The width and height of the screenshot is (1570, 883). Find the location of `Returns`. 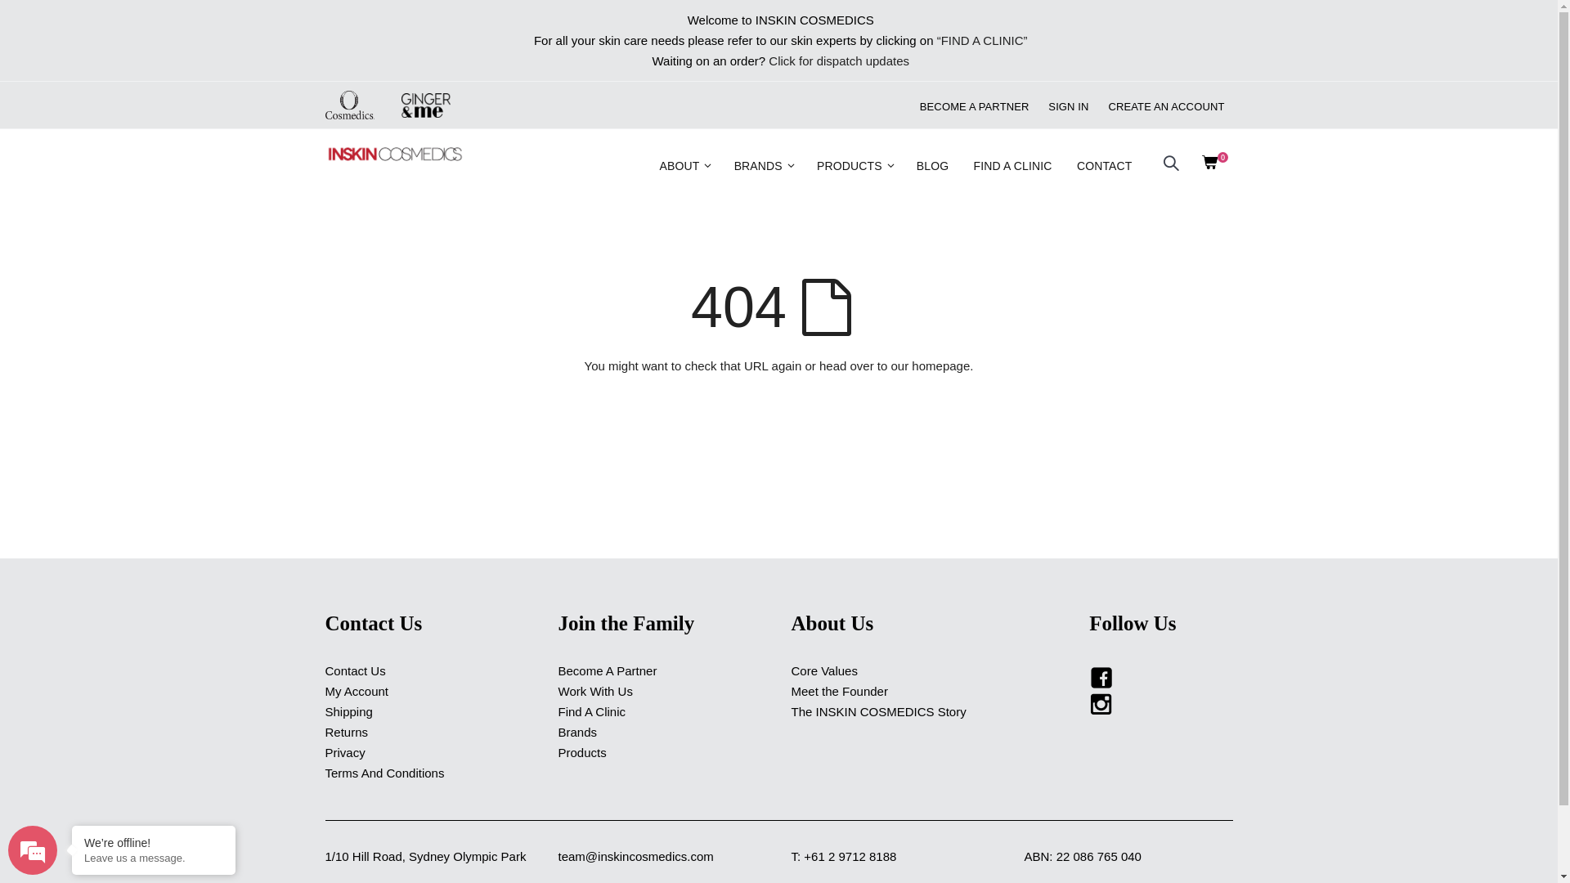

Returns is located at coordinates (347, 733).